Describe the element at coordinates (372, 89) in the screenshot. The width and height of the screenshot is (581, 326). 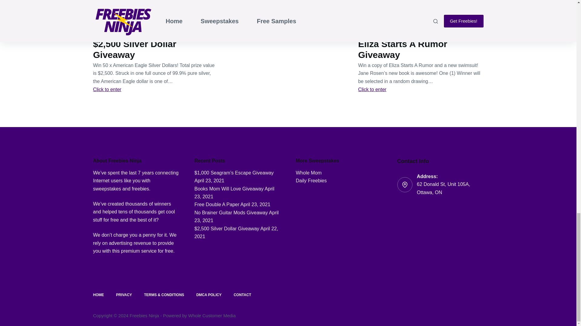
I see `Click to enter` at that location.